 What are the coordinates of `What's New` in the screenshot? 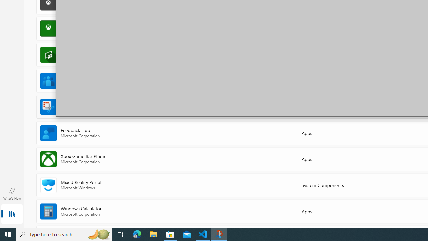 It's located at (12, 193).